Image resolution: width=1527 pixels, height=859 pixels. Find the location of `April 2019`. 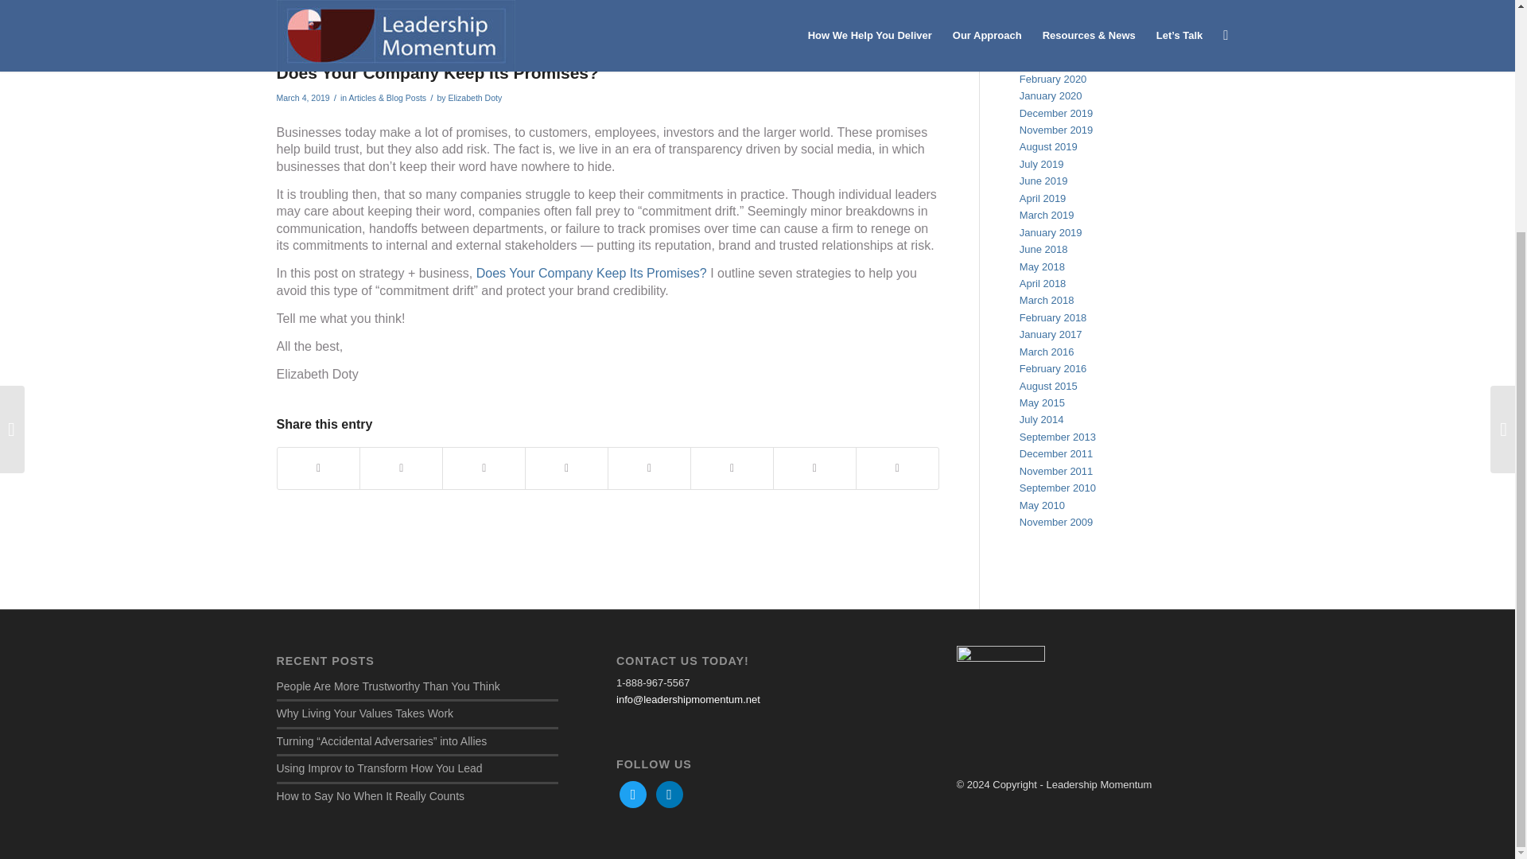

April 2019 is located at coordinates (1043, 198).